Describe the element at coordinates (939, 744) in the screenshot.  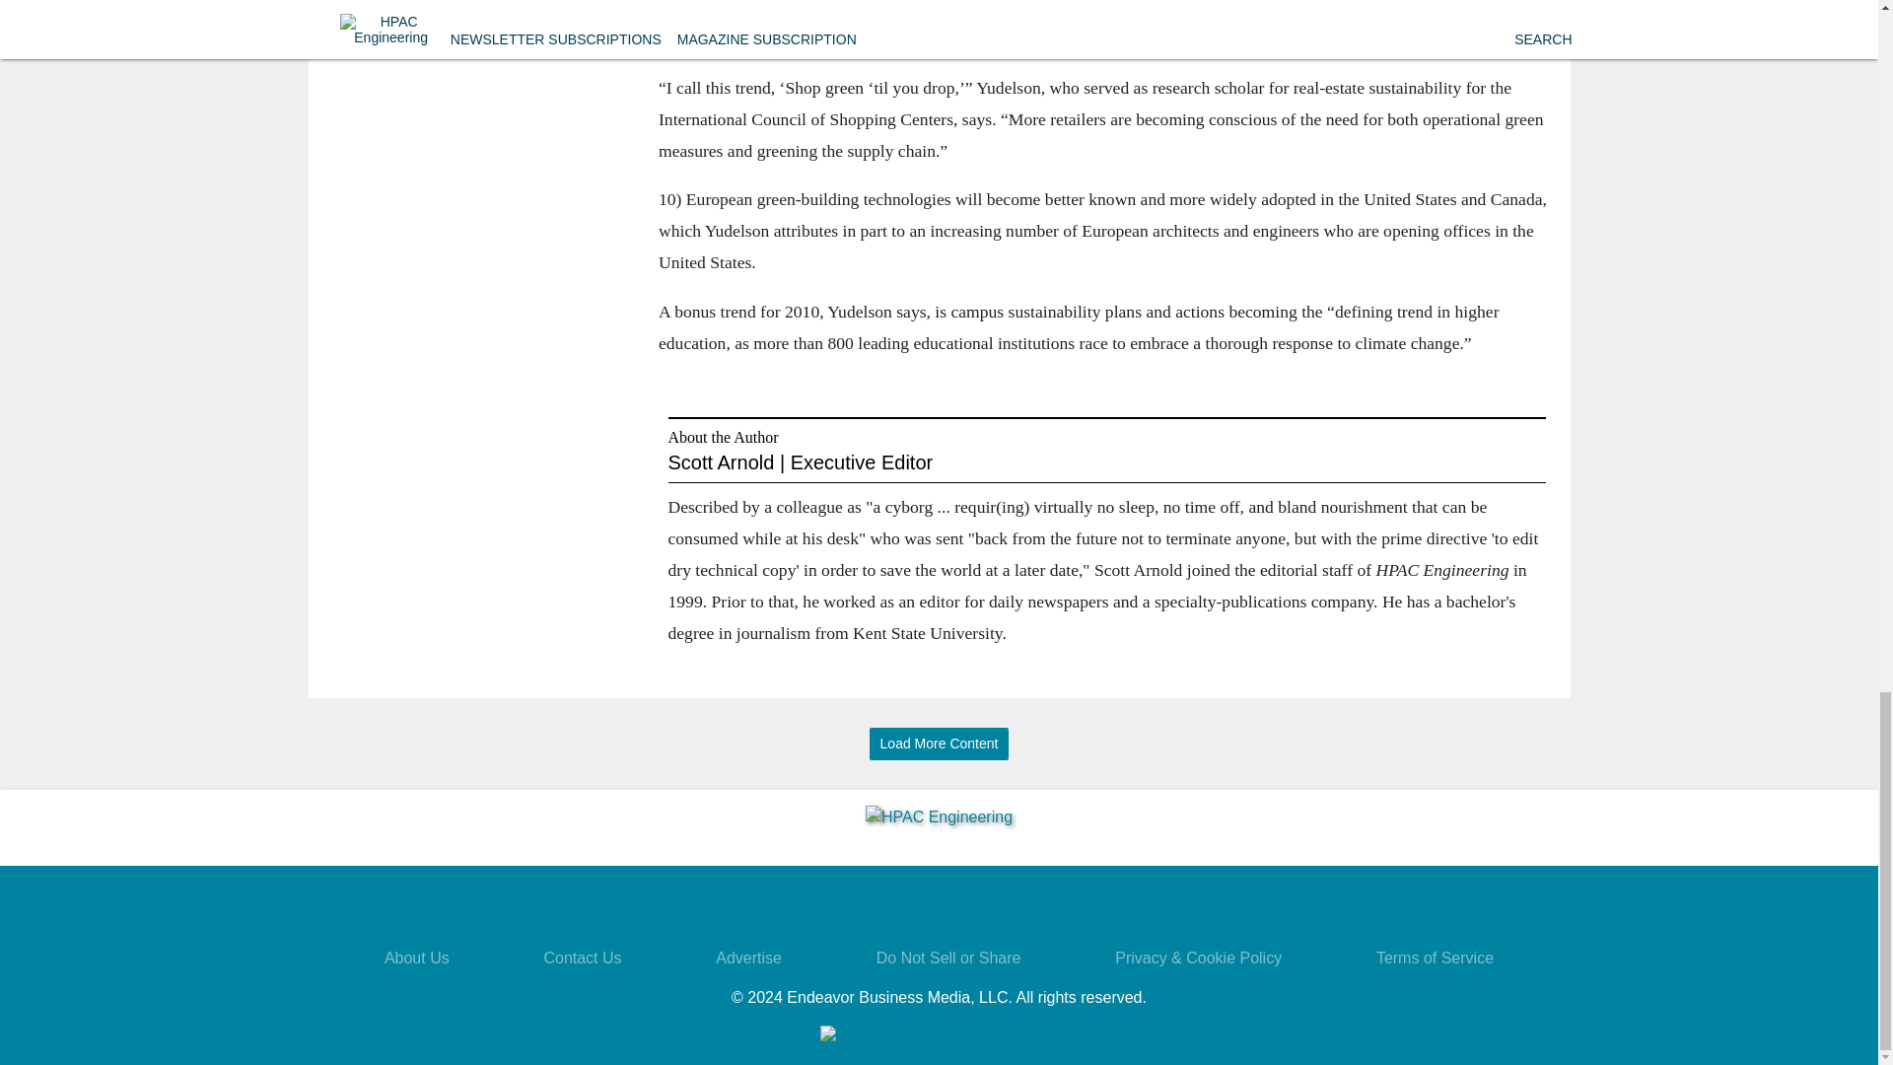
I see `Load More Content` at that location.